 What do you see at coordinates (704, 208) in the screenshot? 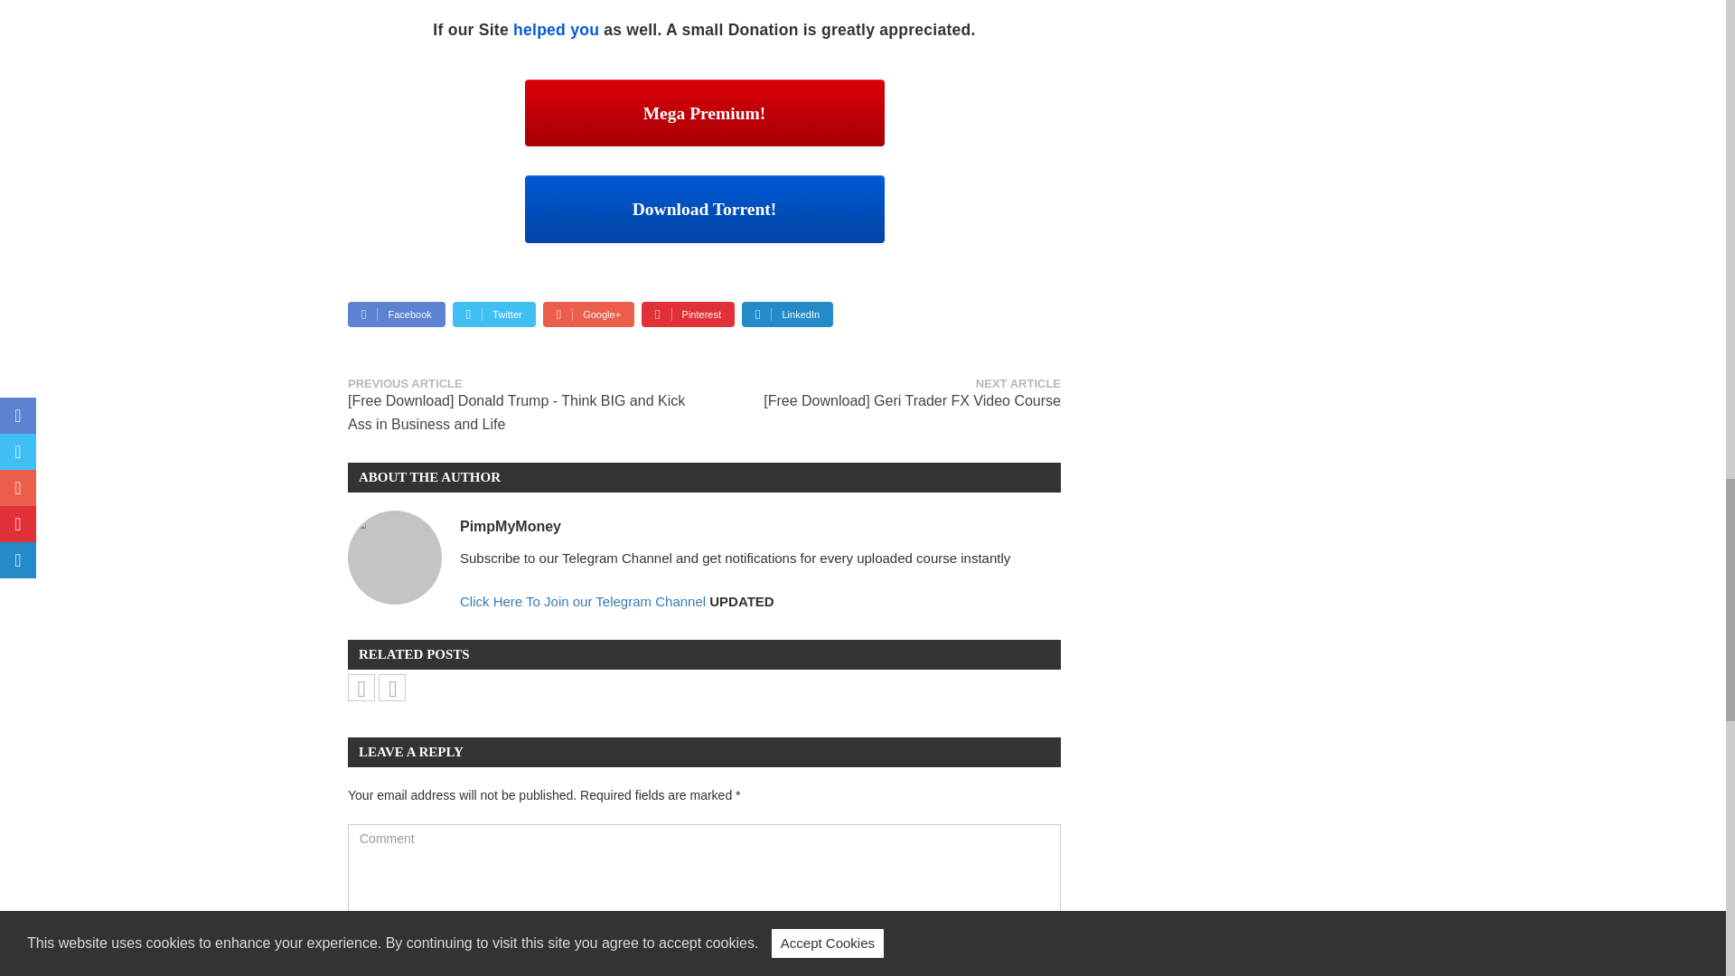
I see `Download Torrent!` at bounding box center [704, 208].